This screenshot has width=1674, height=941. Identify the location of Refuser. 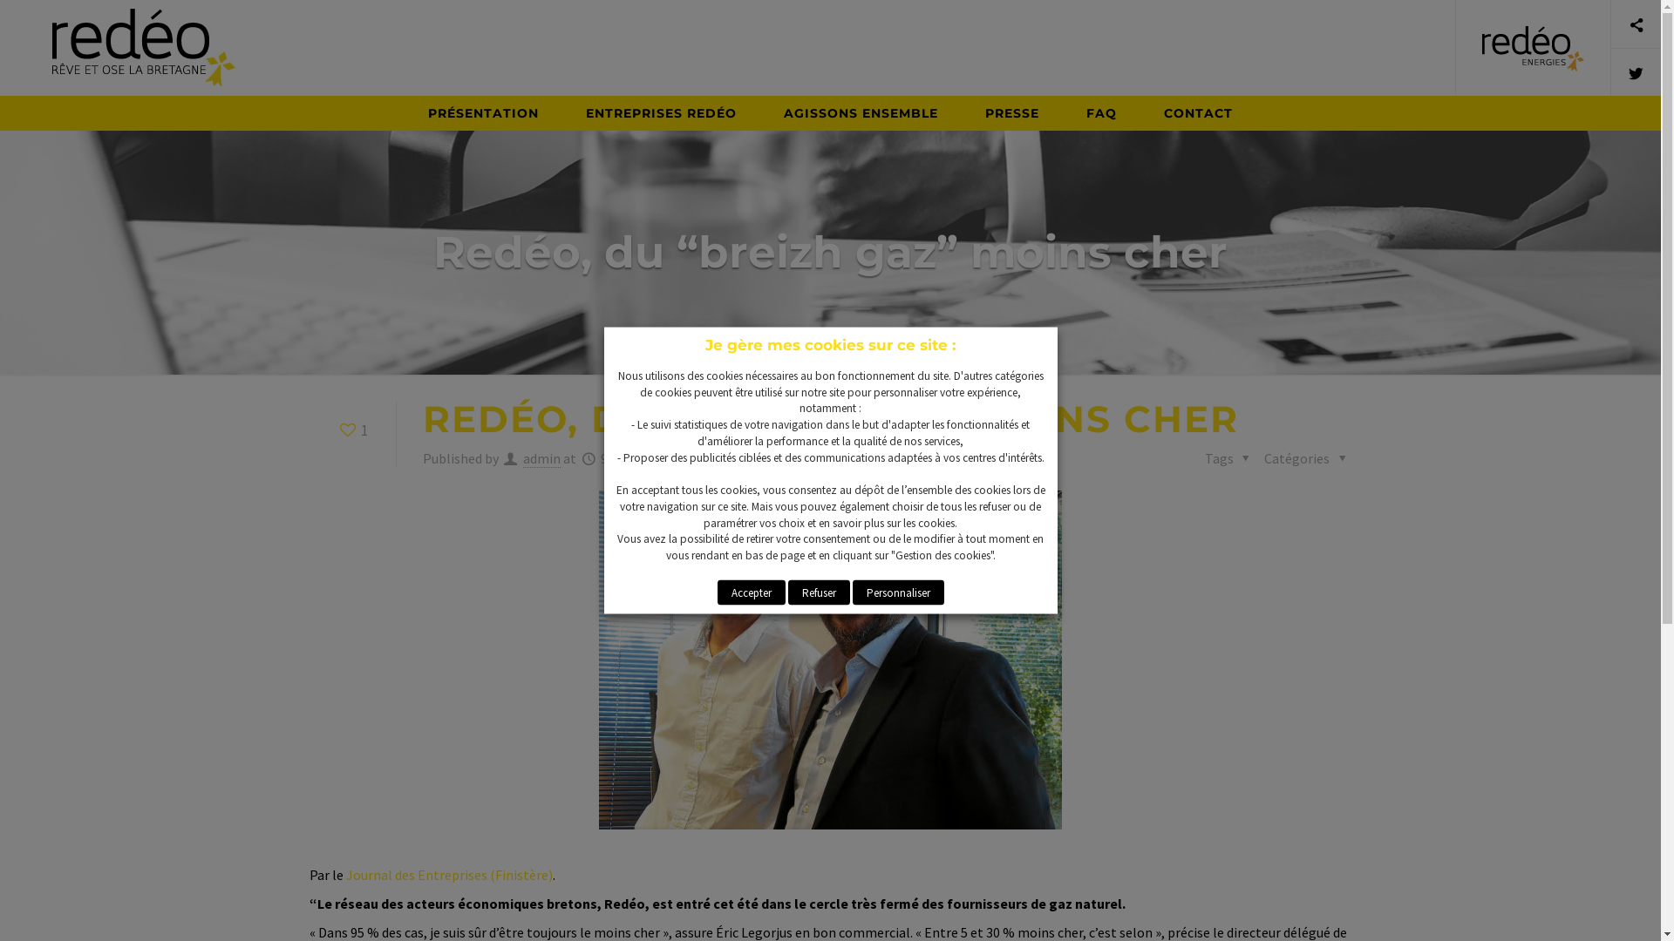
(820, 592).